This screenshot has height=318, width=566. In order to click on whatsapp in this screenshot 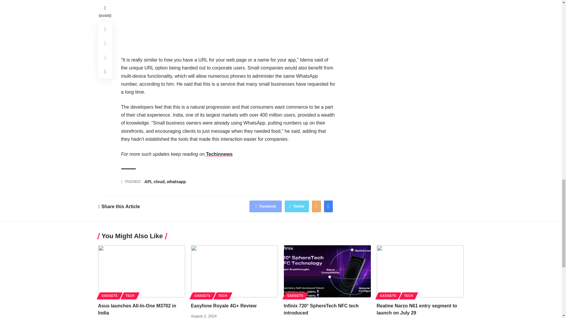, I will do `click(176, 182)`.